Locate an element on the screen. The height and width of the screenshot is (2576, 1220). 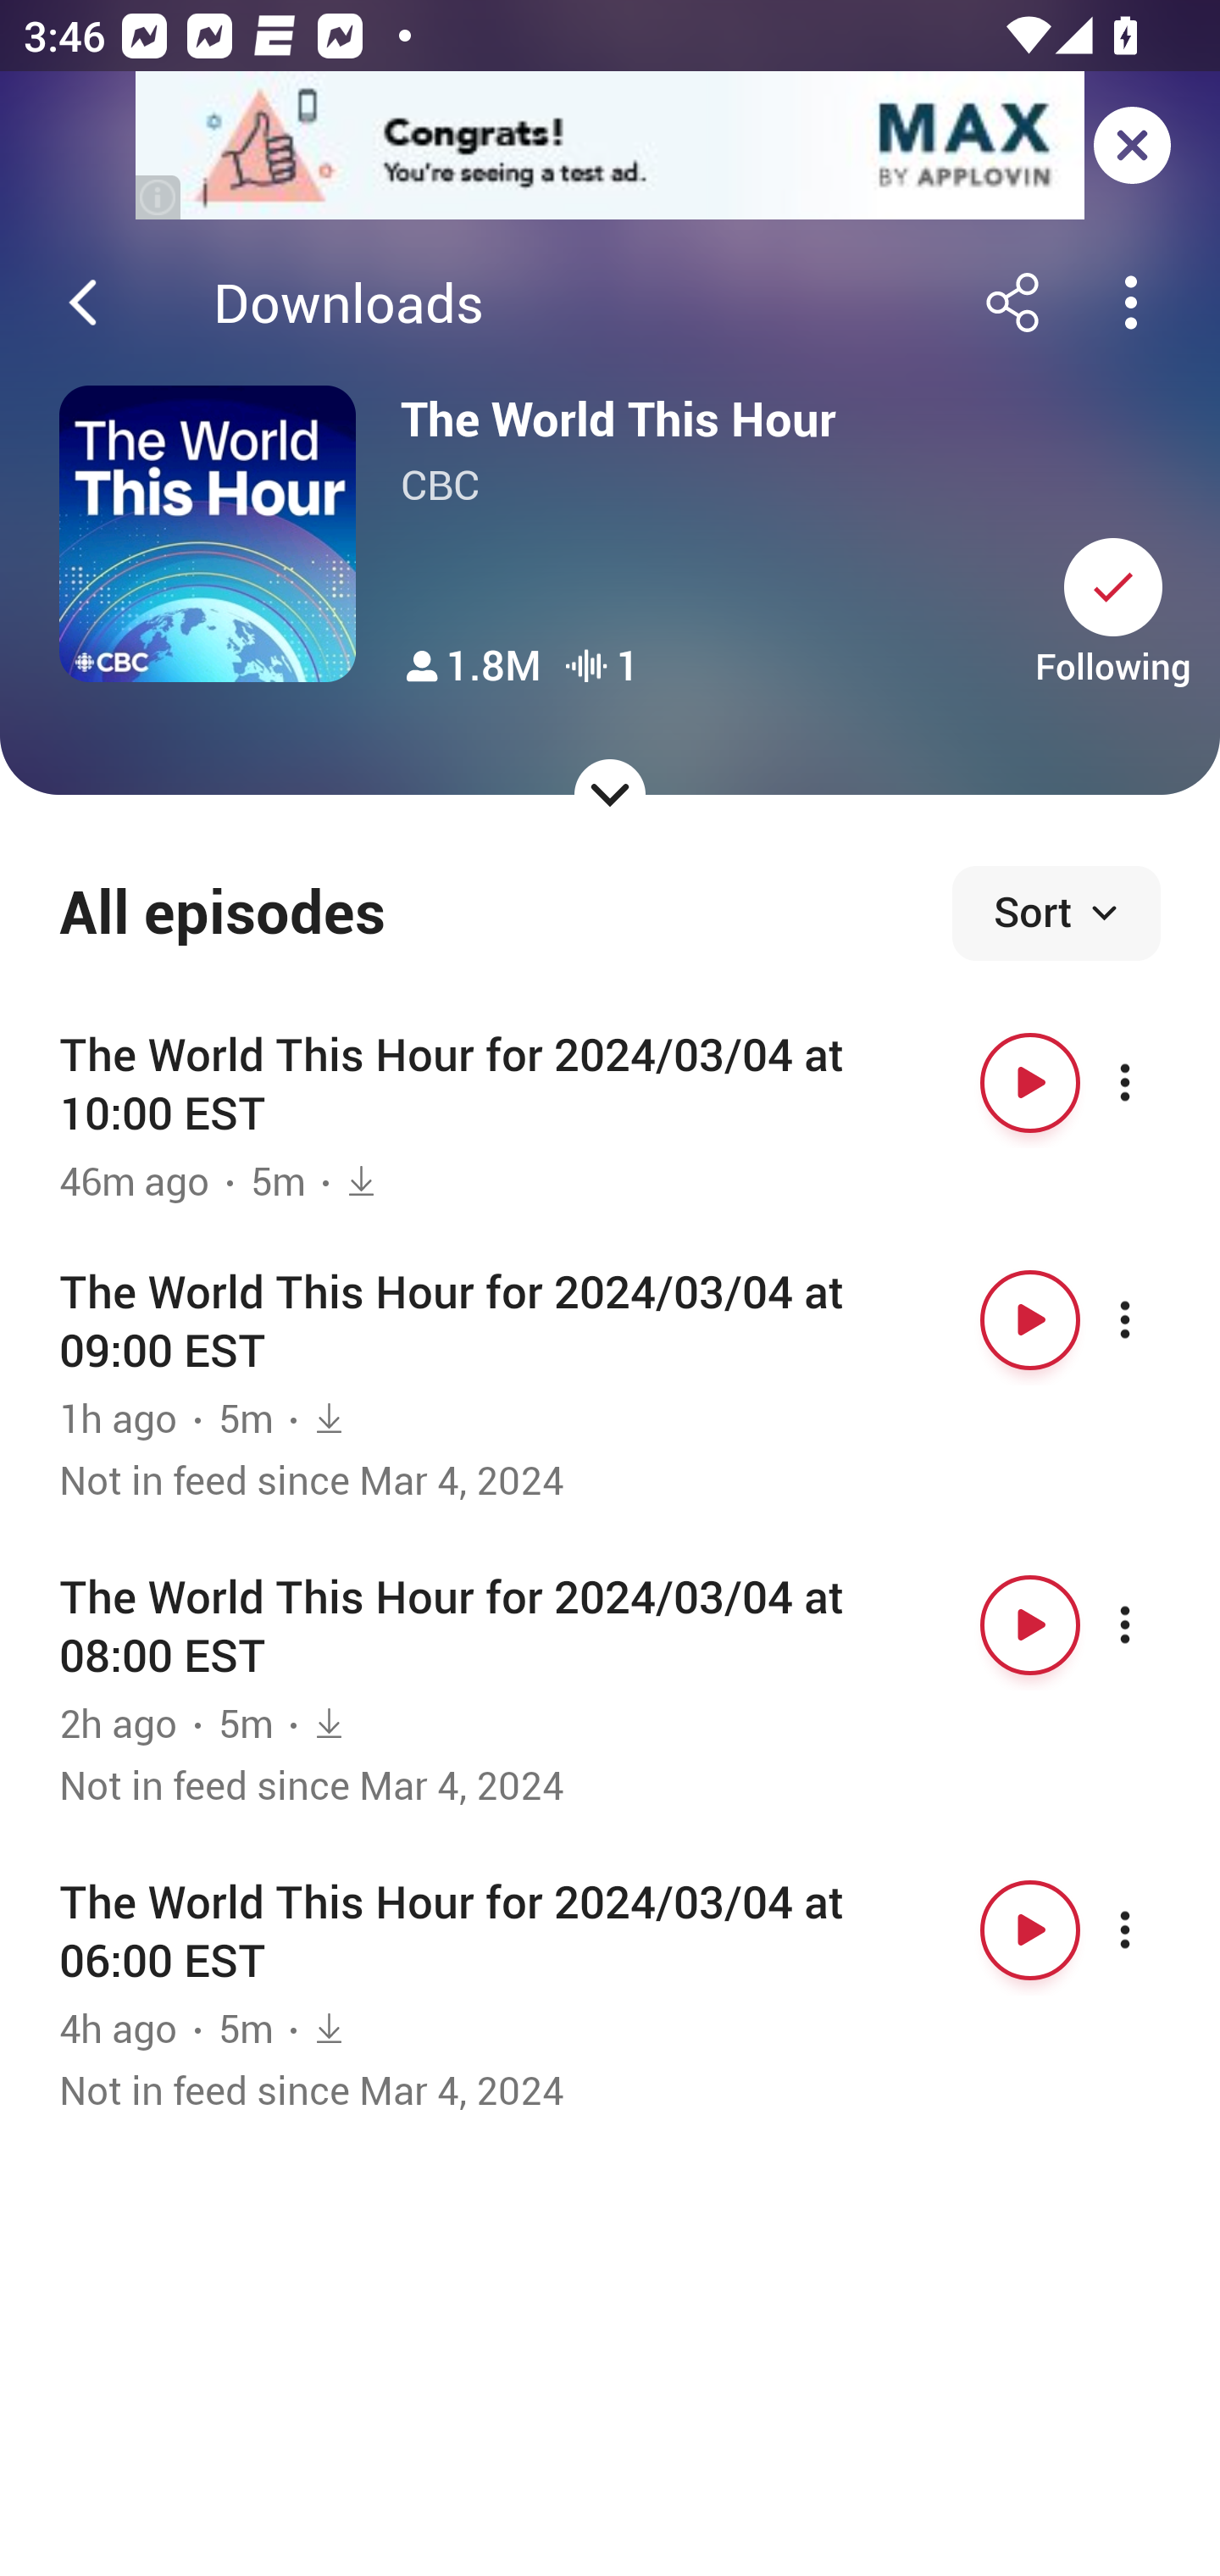
app-monetization is located at coordinates (610, 147).